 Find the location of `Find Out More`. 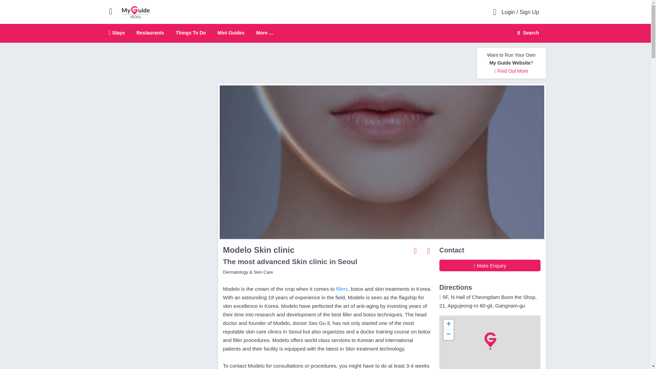

Find Out More is located at coordinates (150, 32).